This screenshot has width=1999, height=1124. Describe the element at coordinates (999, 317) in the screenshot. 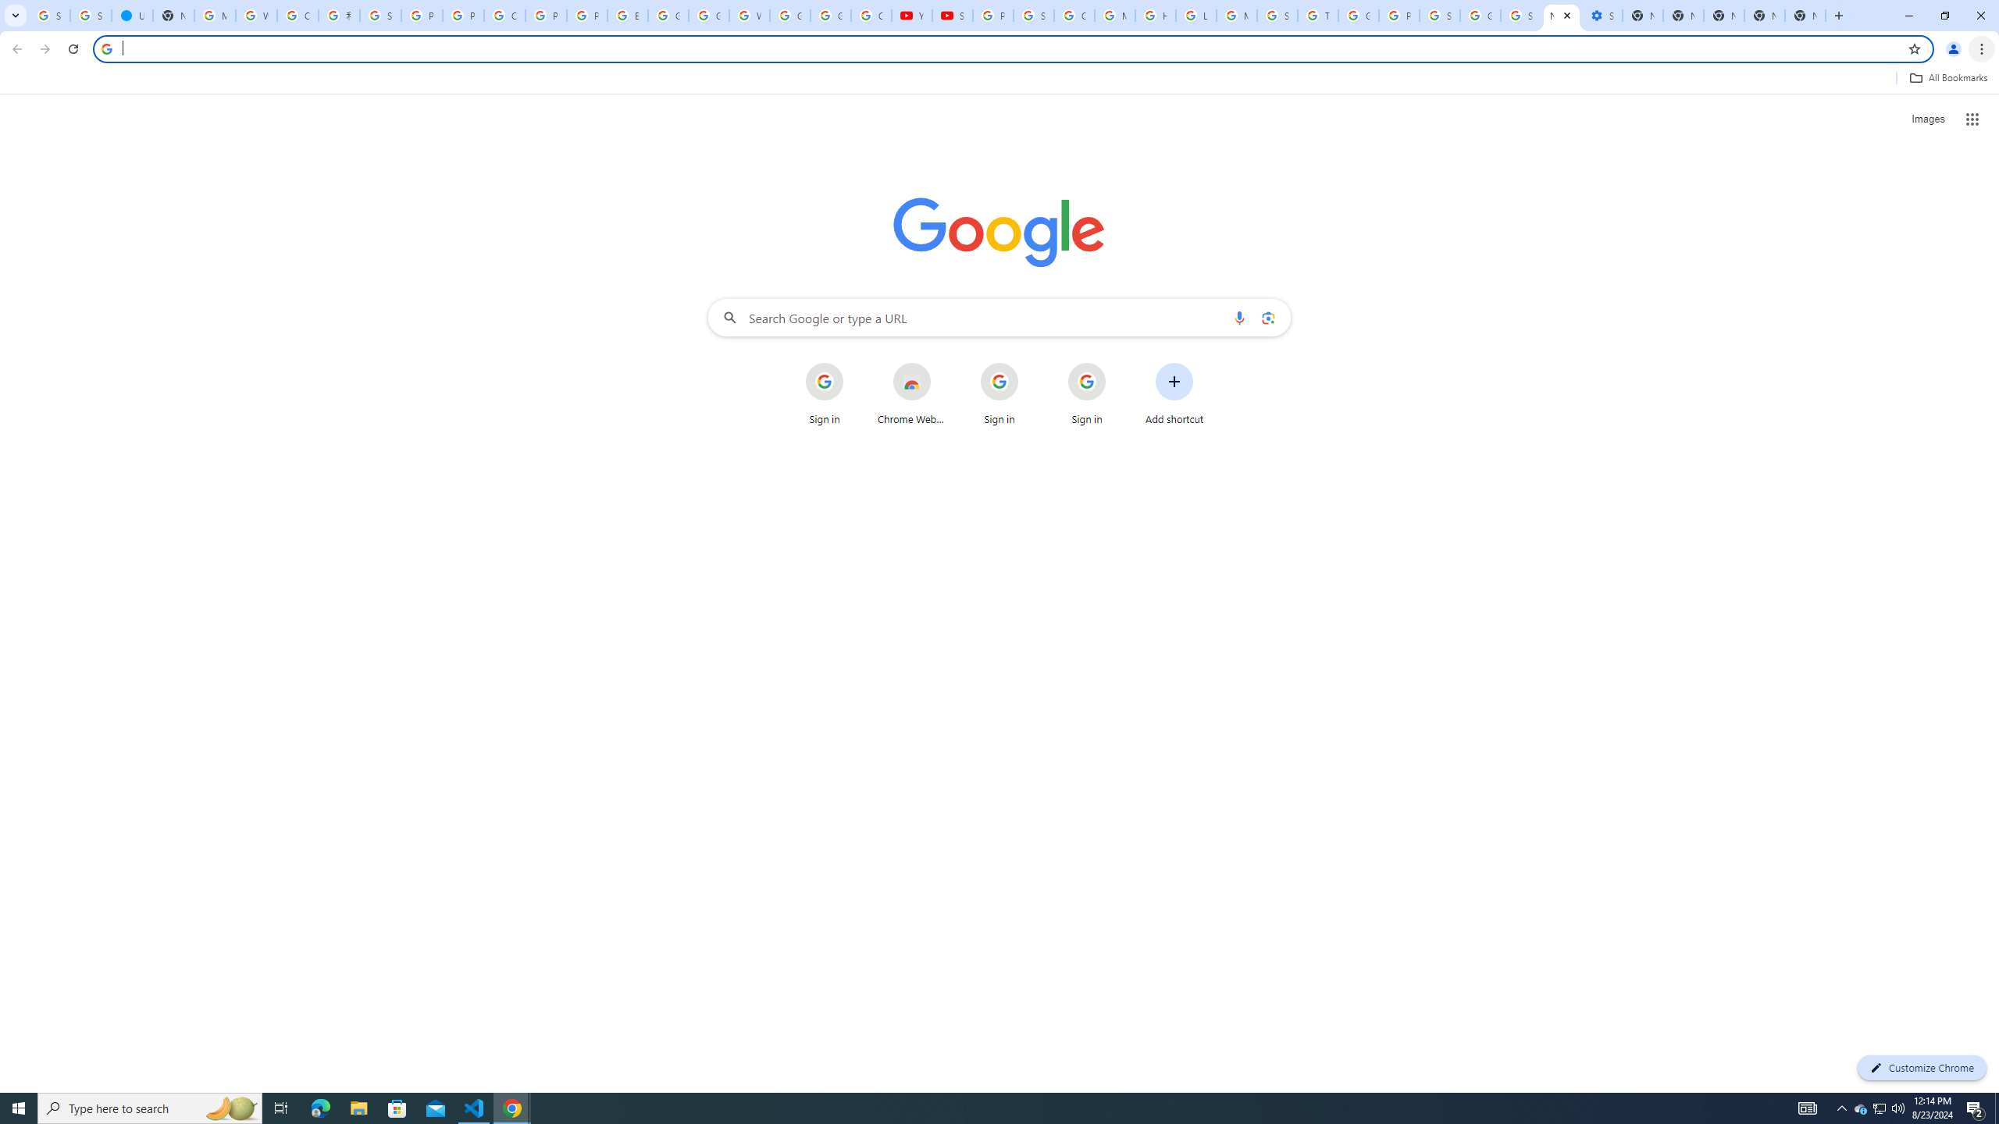

I see `Search Google or type a URL` at that location.